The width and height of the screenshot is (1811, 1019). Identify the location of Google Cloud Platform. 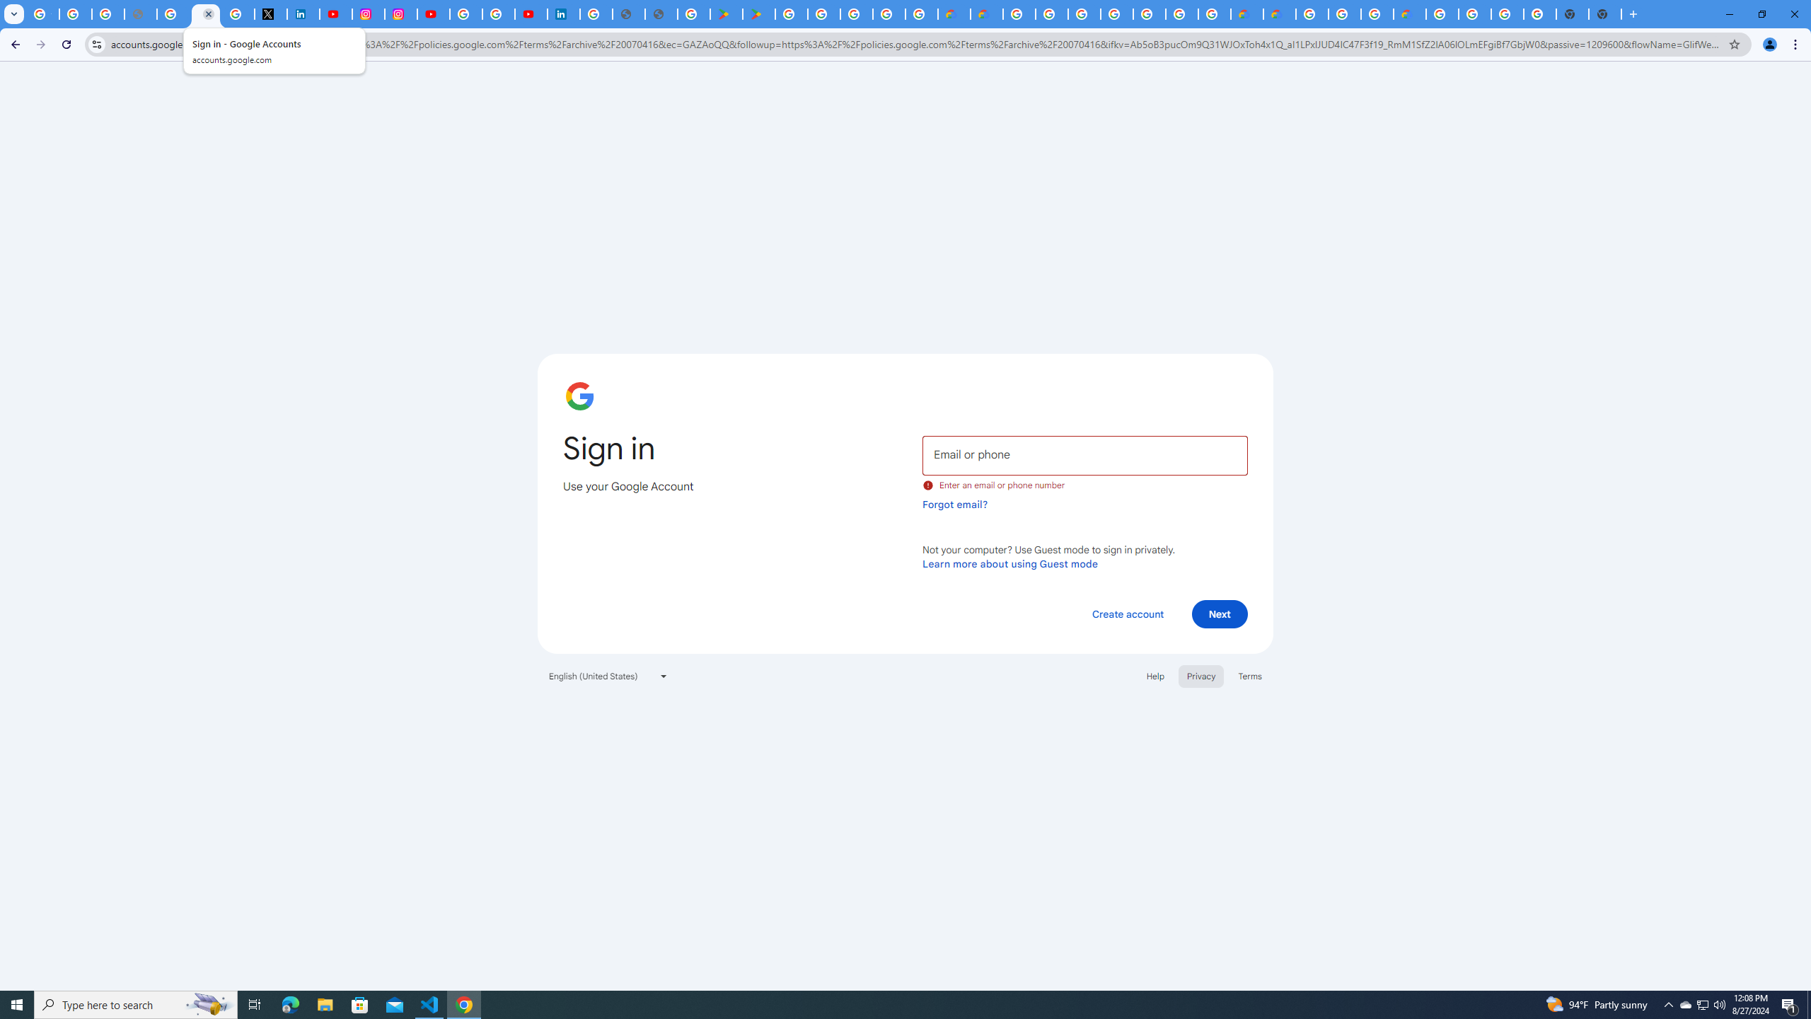
(1181, 14).